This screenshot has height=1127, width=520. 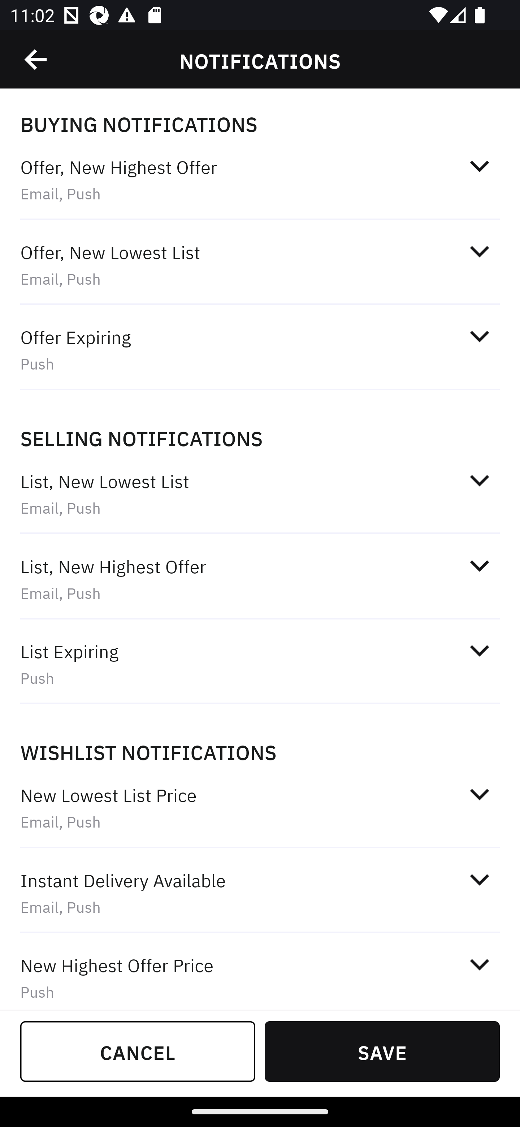 I want to click on , so click(x=479, y=651).